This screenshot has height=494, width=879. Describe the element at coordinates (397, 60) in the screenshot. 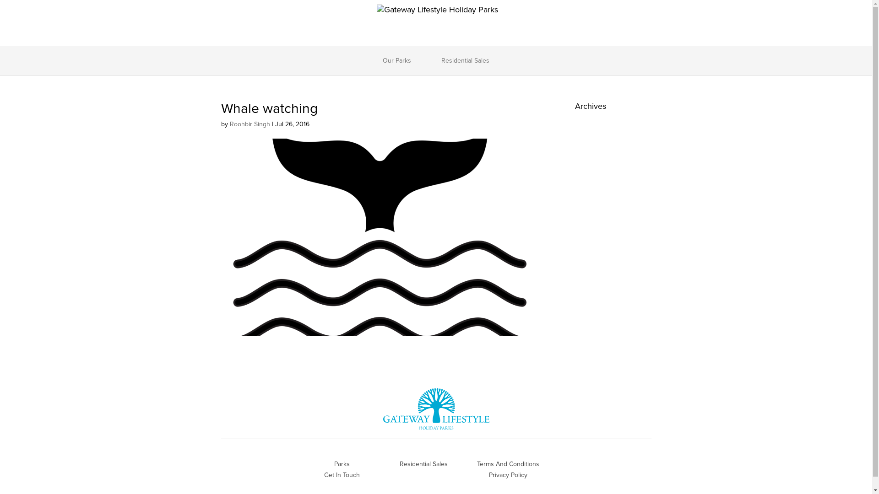

I see `Our Parks` at that location.